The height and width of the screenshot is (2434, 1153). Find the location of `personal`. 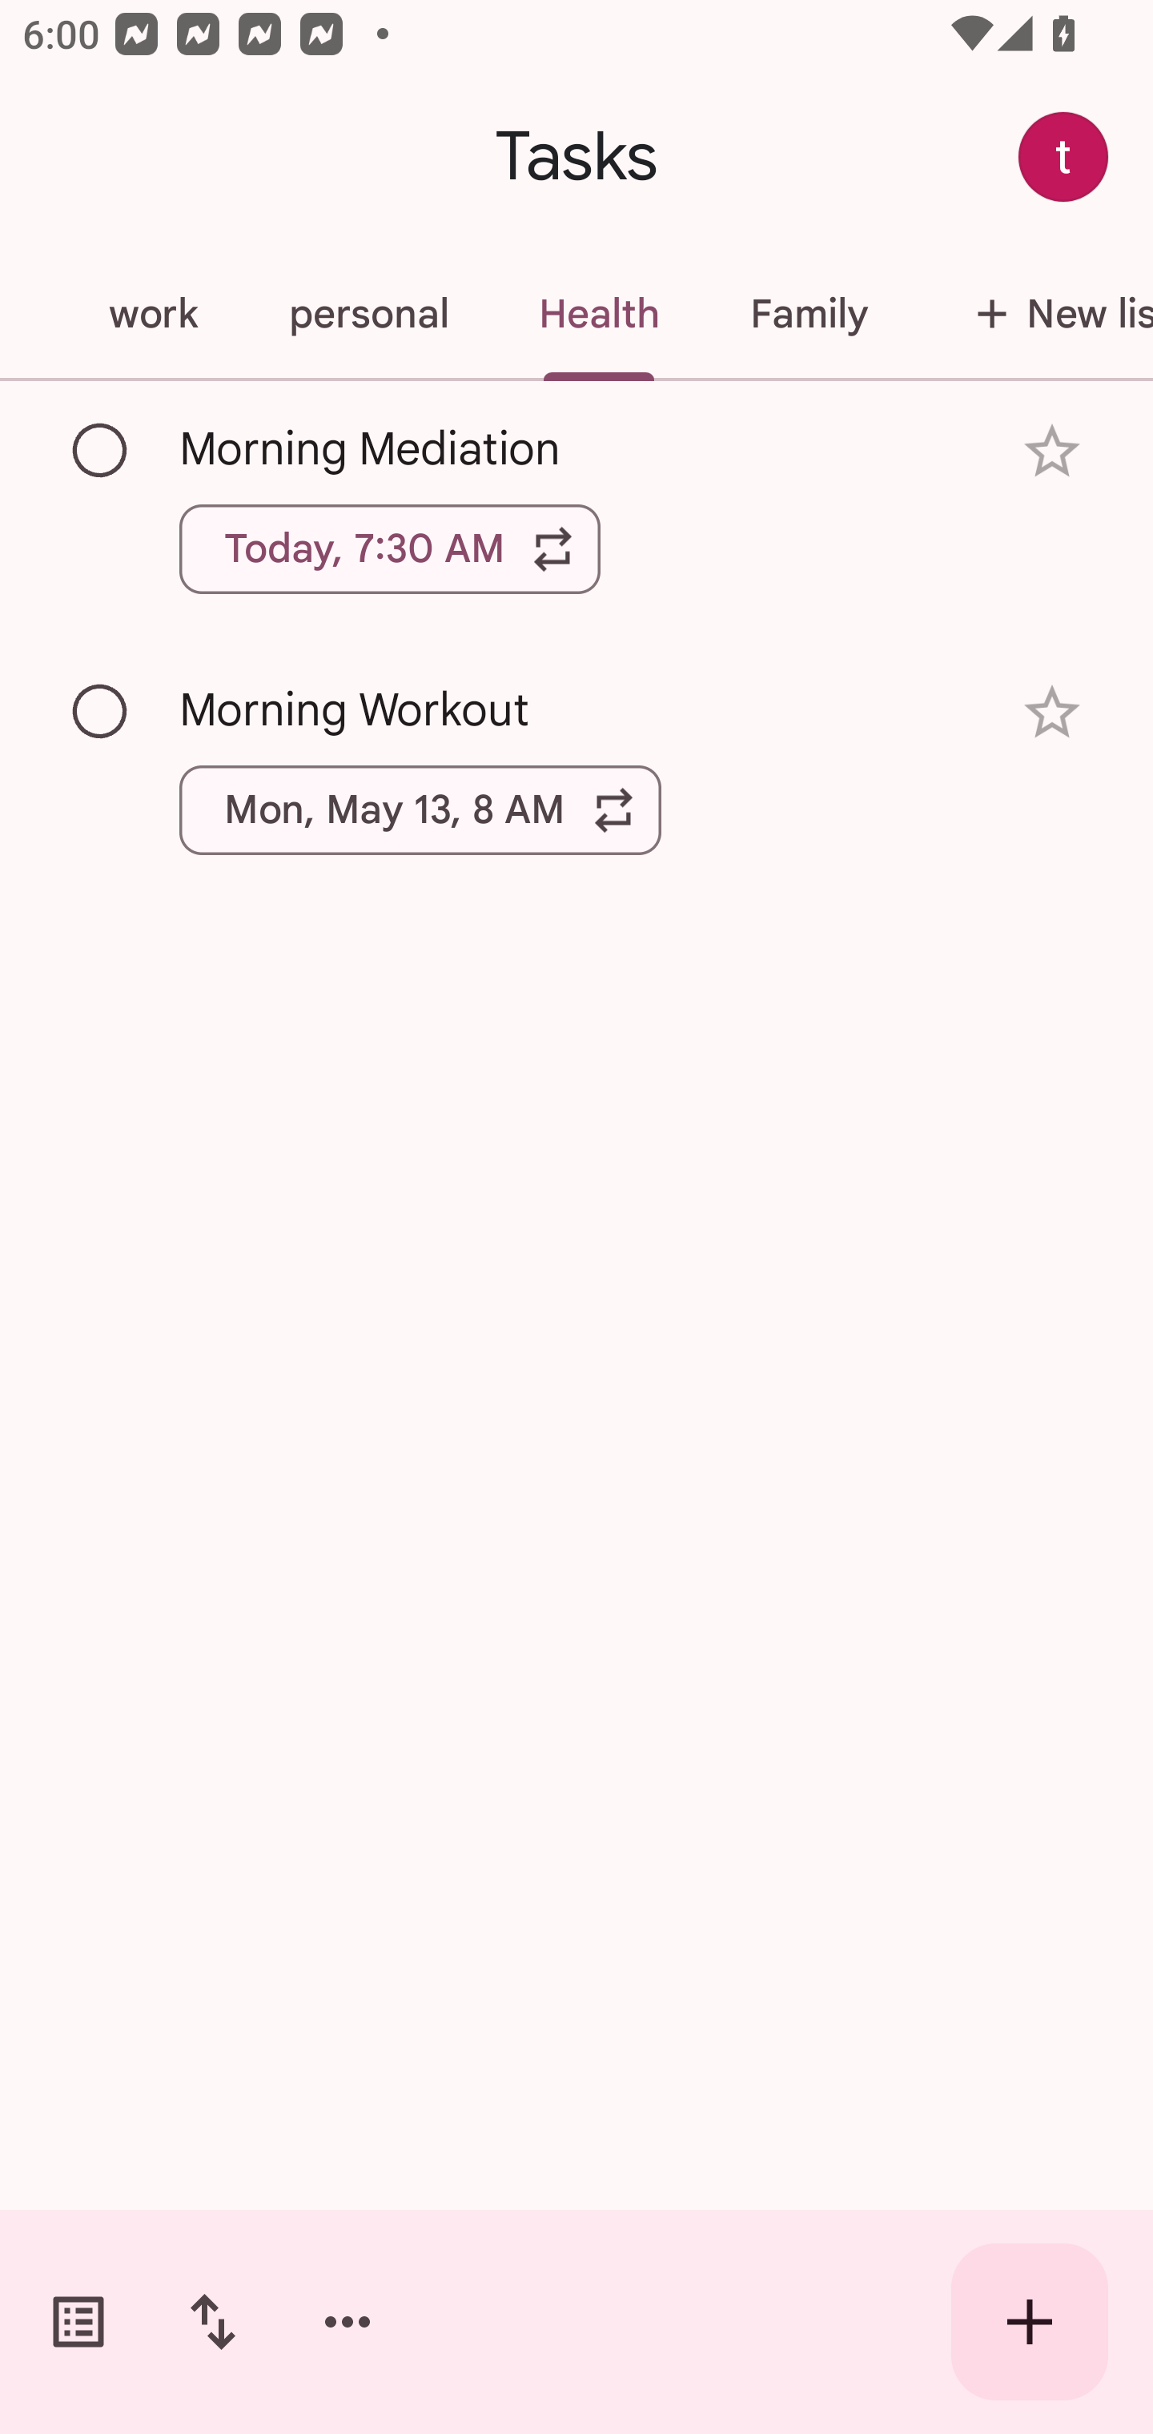

personal is located at coordinates (368, 314).